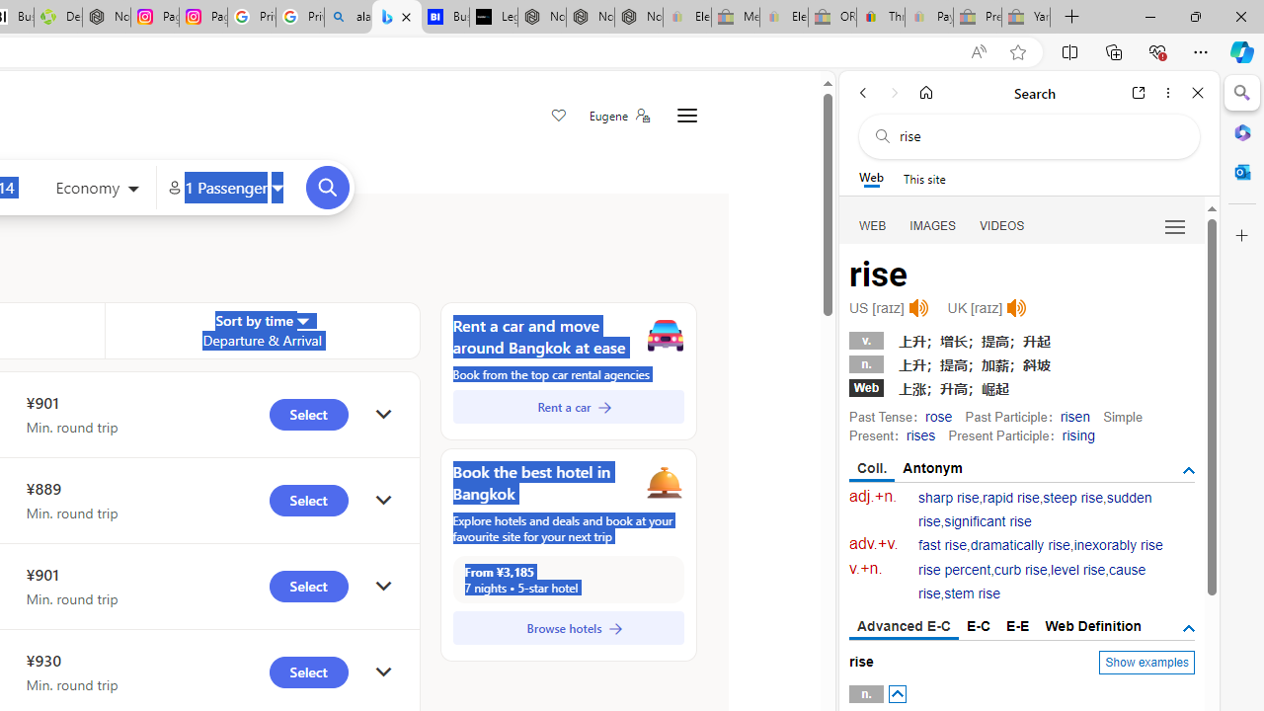 This screenshot has width=1264, height=711. Describe the element at coordinates (905, 627) in the screenshot. I see `Advanced E-C` at that location.